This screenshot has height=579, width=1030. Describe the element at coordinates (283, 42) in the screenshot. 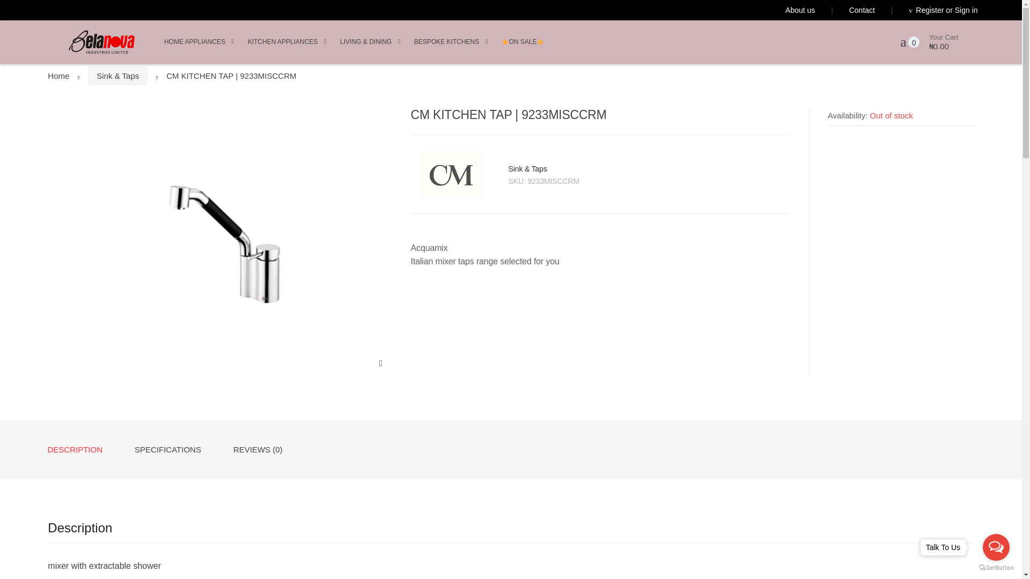

I see `KITCHEN APPLIANCES` at that location.